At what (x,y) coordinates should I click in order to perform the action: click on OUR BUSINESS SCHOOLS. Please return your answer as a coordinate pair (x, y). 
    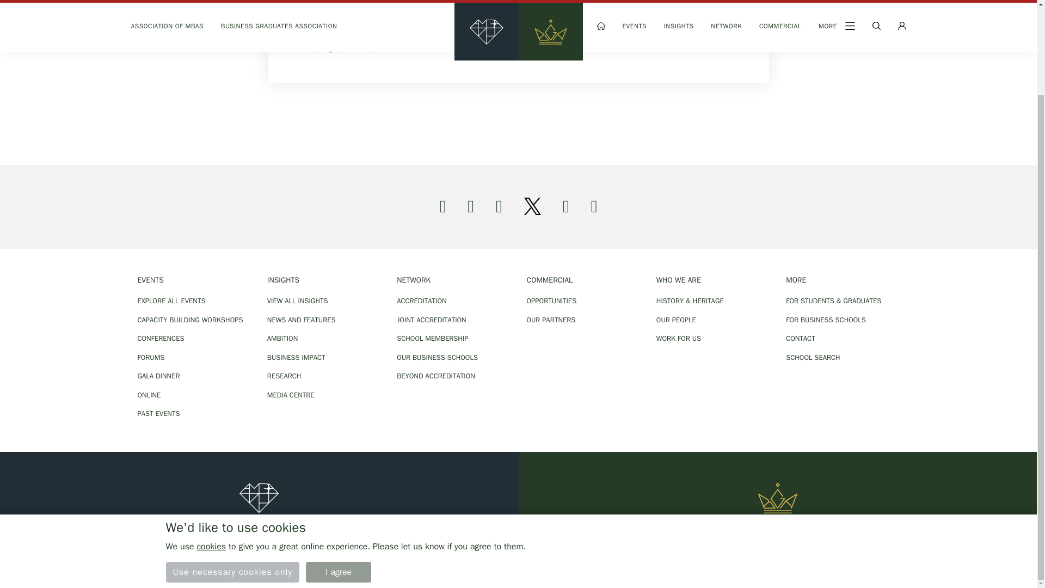
    Looking at the image, I should click on (453, 357).